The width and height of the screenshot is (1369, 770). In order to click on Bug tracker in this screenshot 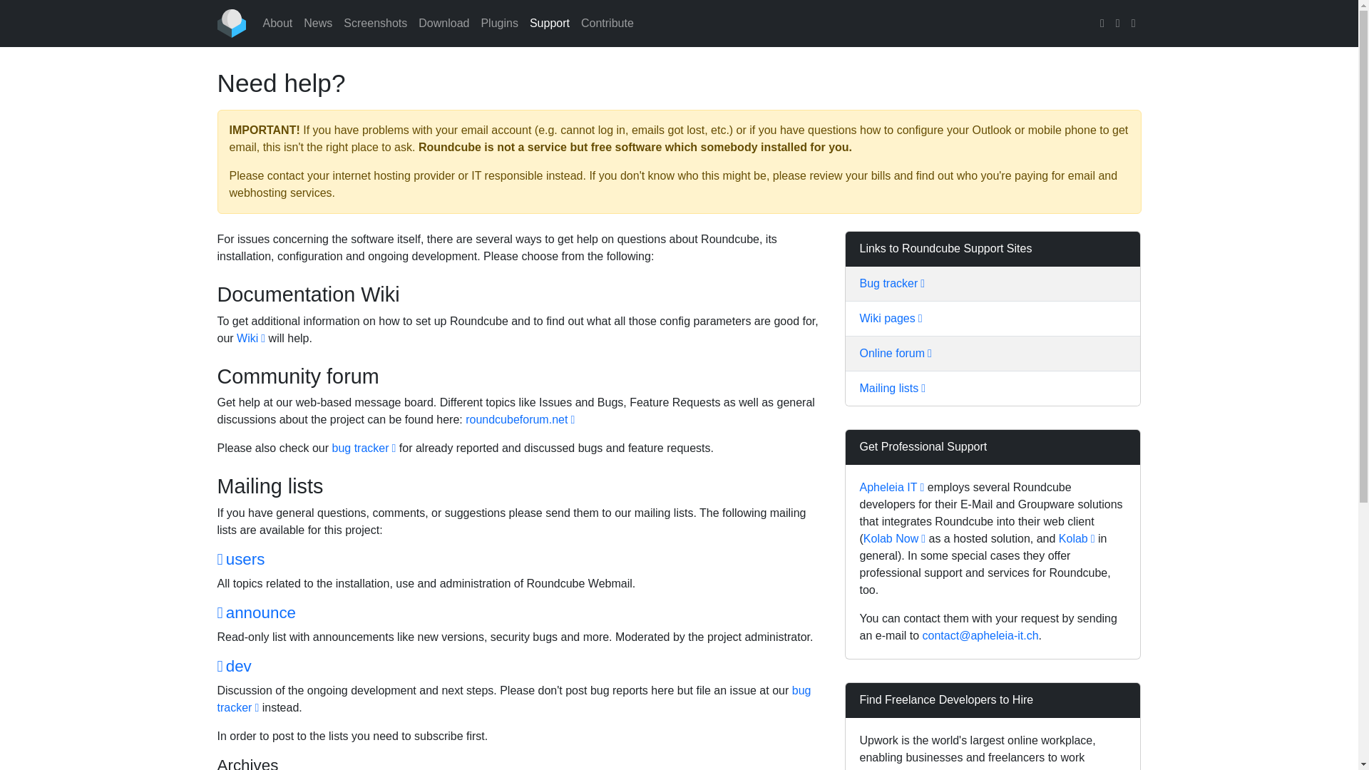, I will do `click(892, 283)`.